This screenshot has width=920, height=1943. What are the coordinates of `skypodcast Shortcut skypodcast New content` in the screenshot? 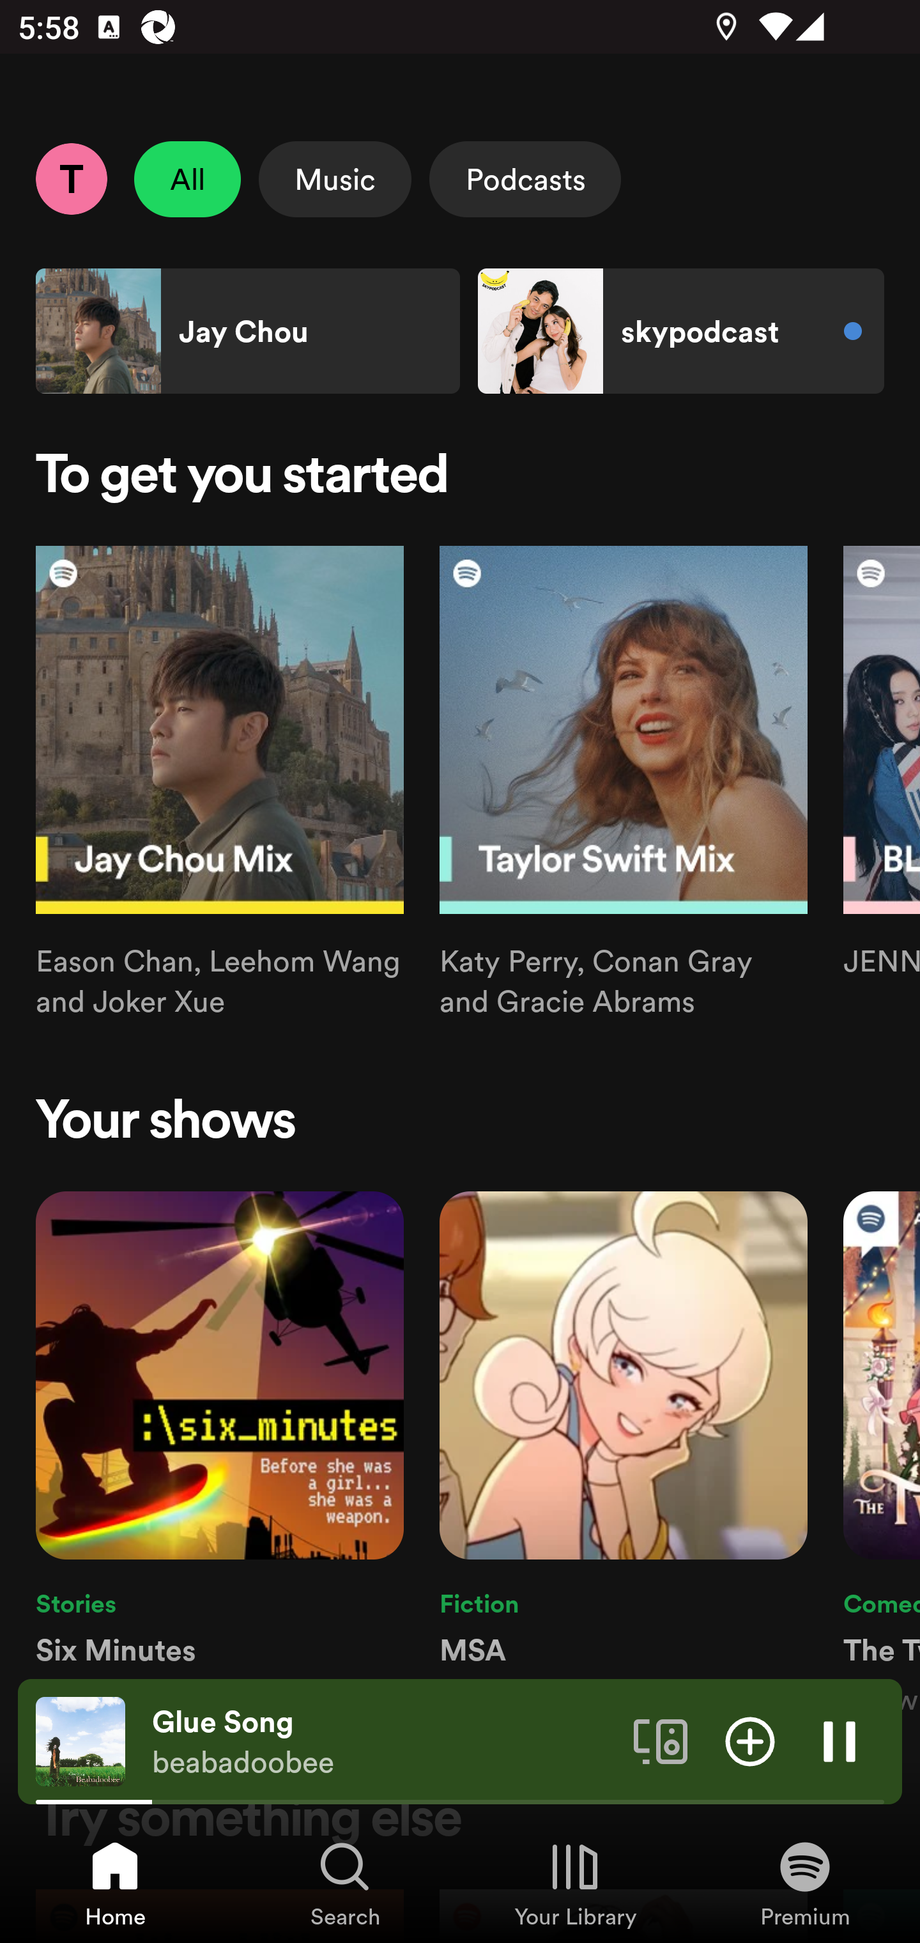 It's located at (680, 331).